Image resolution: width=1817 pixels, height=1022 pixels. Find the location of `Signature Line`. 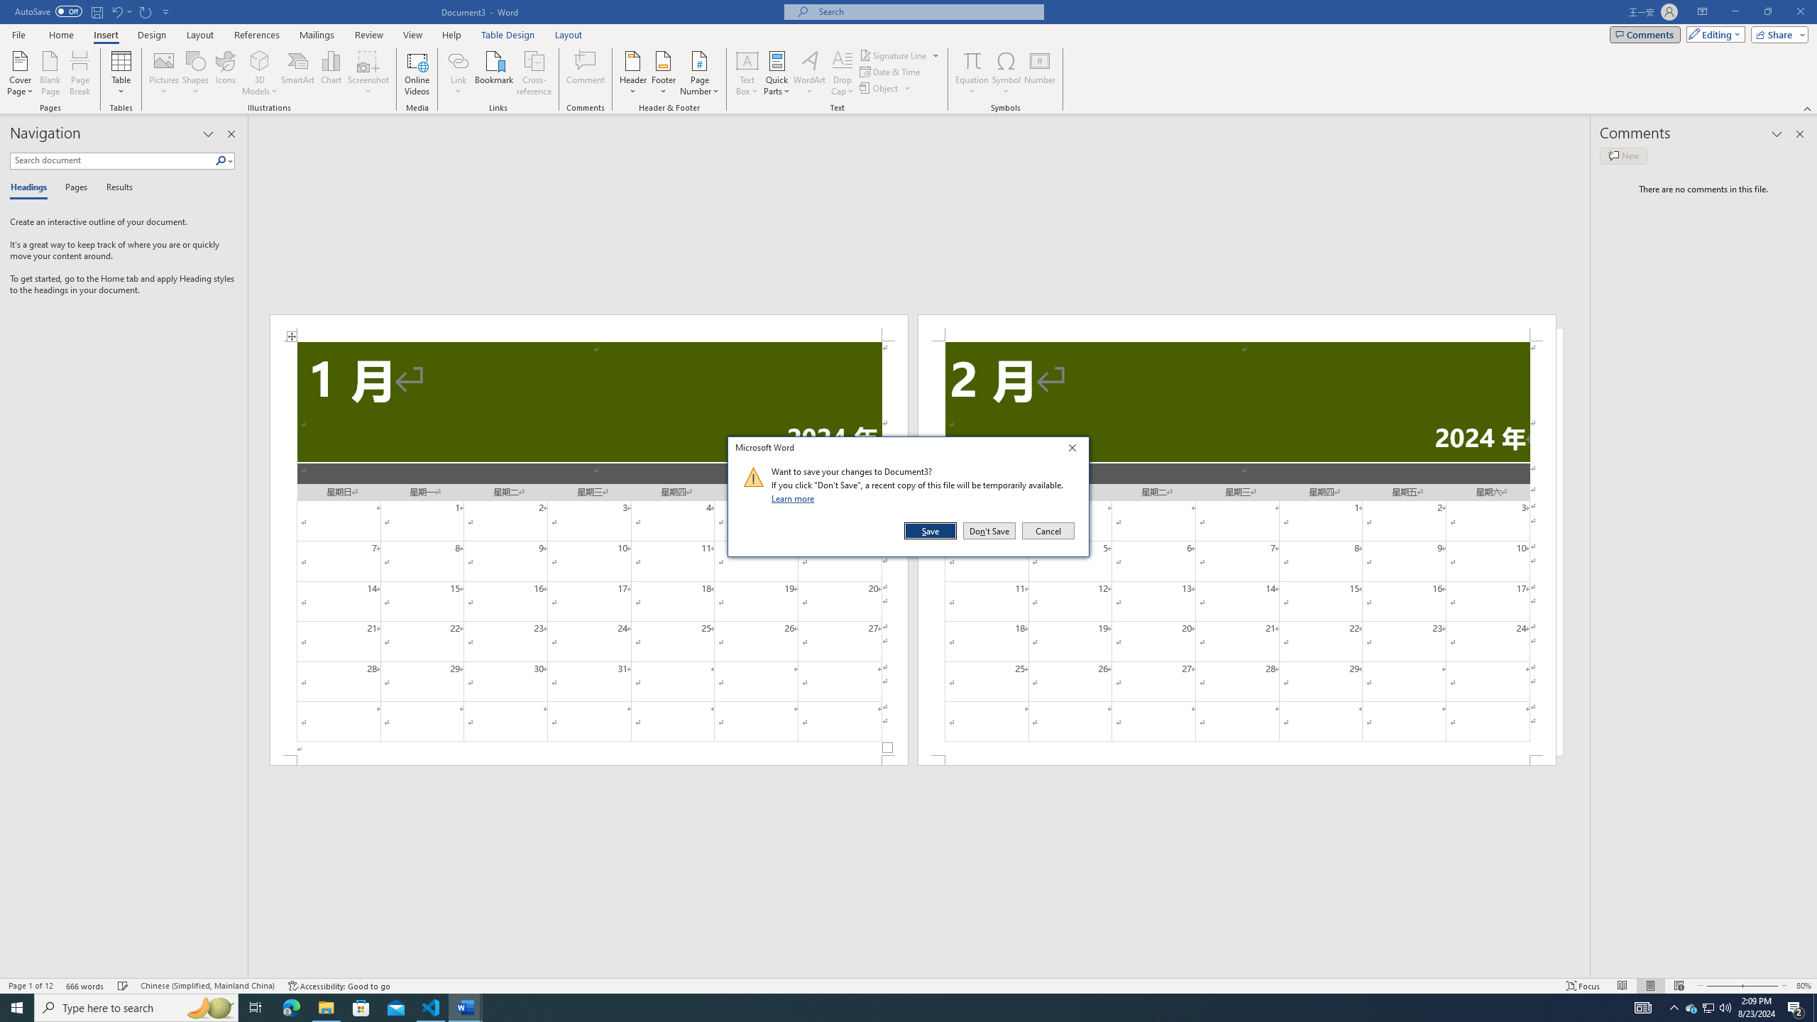

Signature Line is located at coordinates (894, 55).